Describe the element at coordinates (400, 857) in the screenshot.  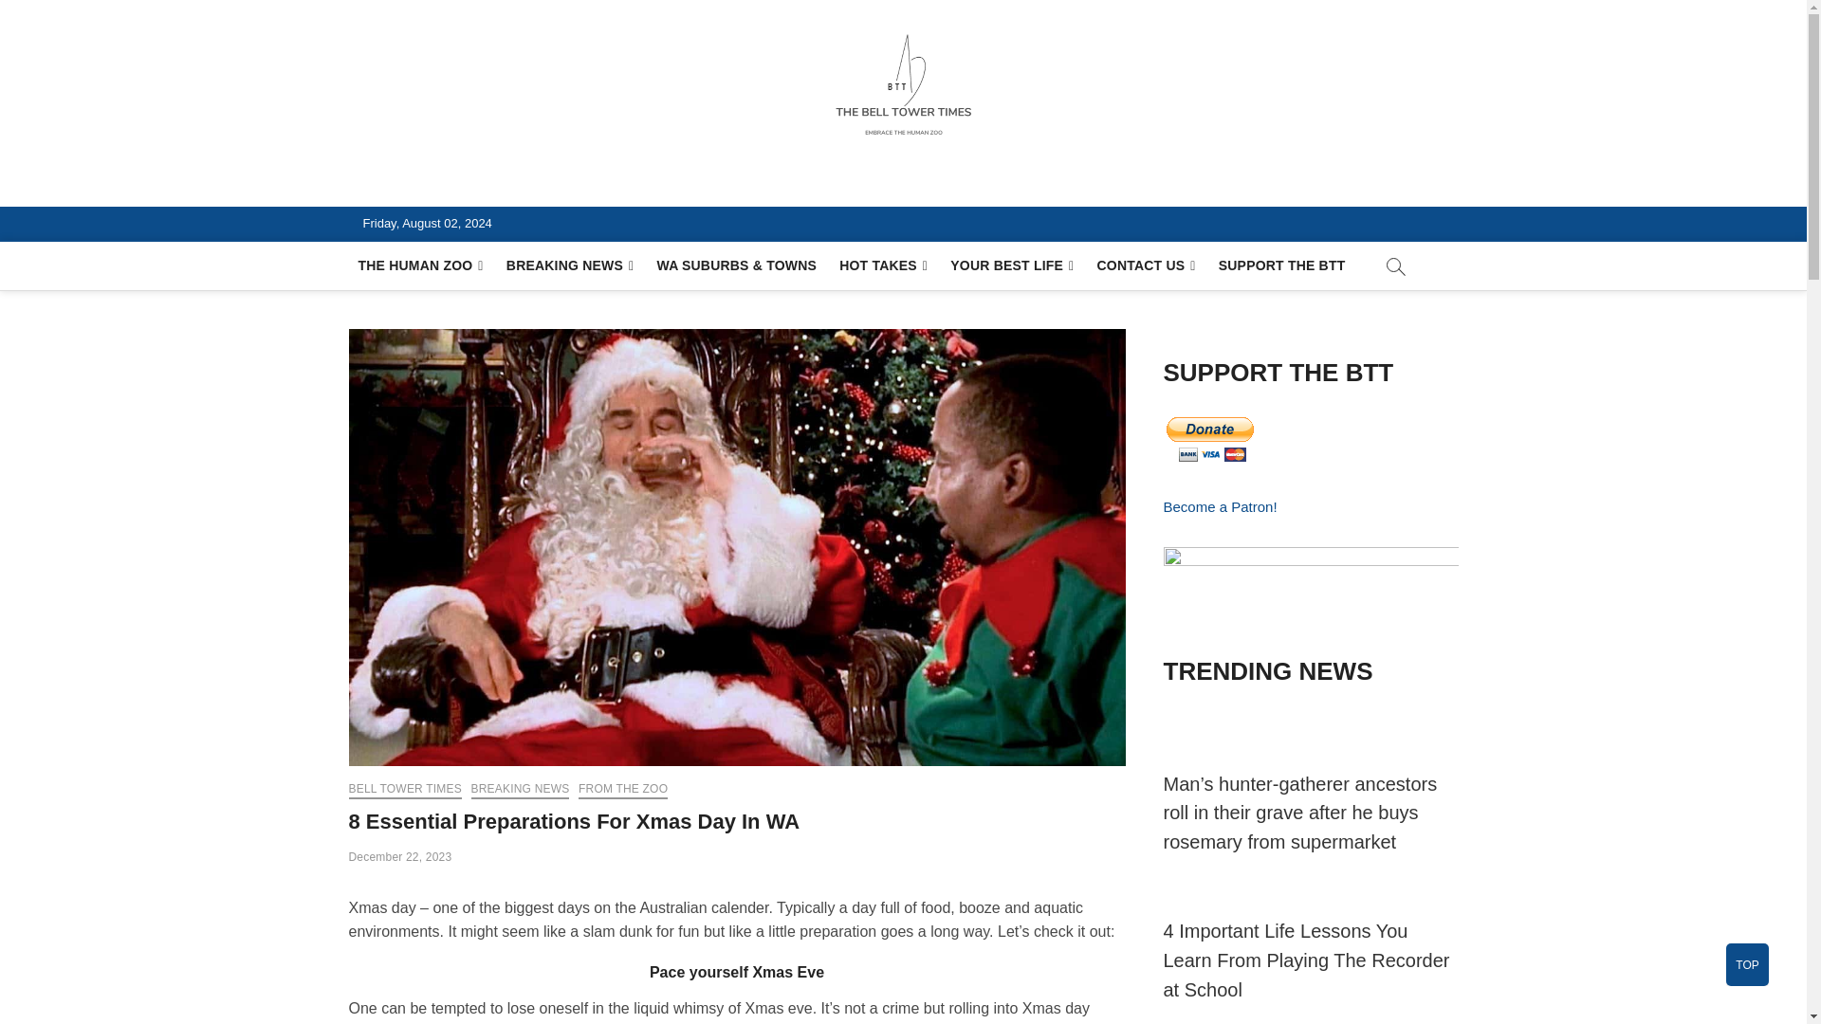
I see `December 22, 2023` at that location.